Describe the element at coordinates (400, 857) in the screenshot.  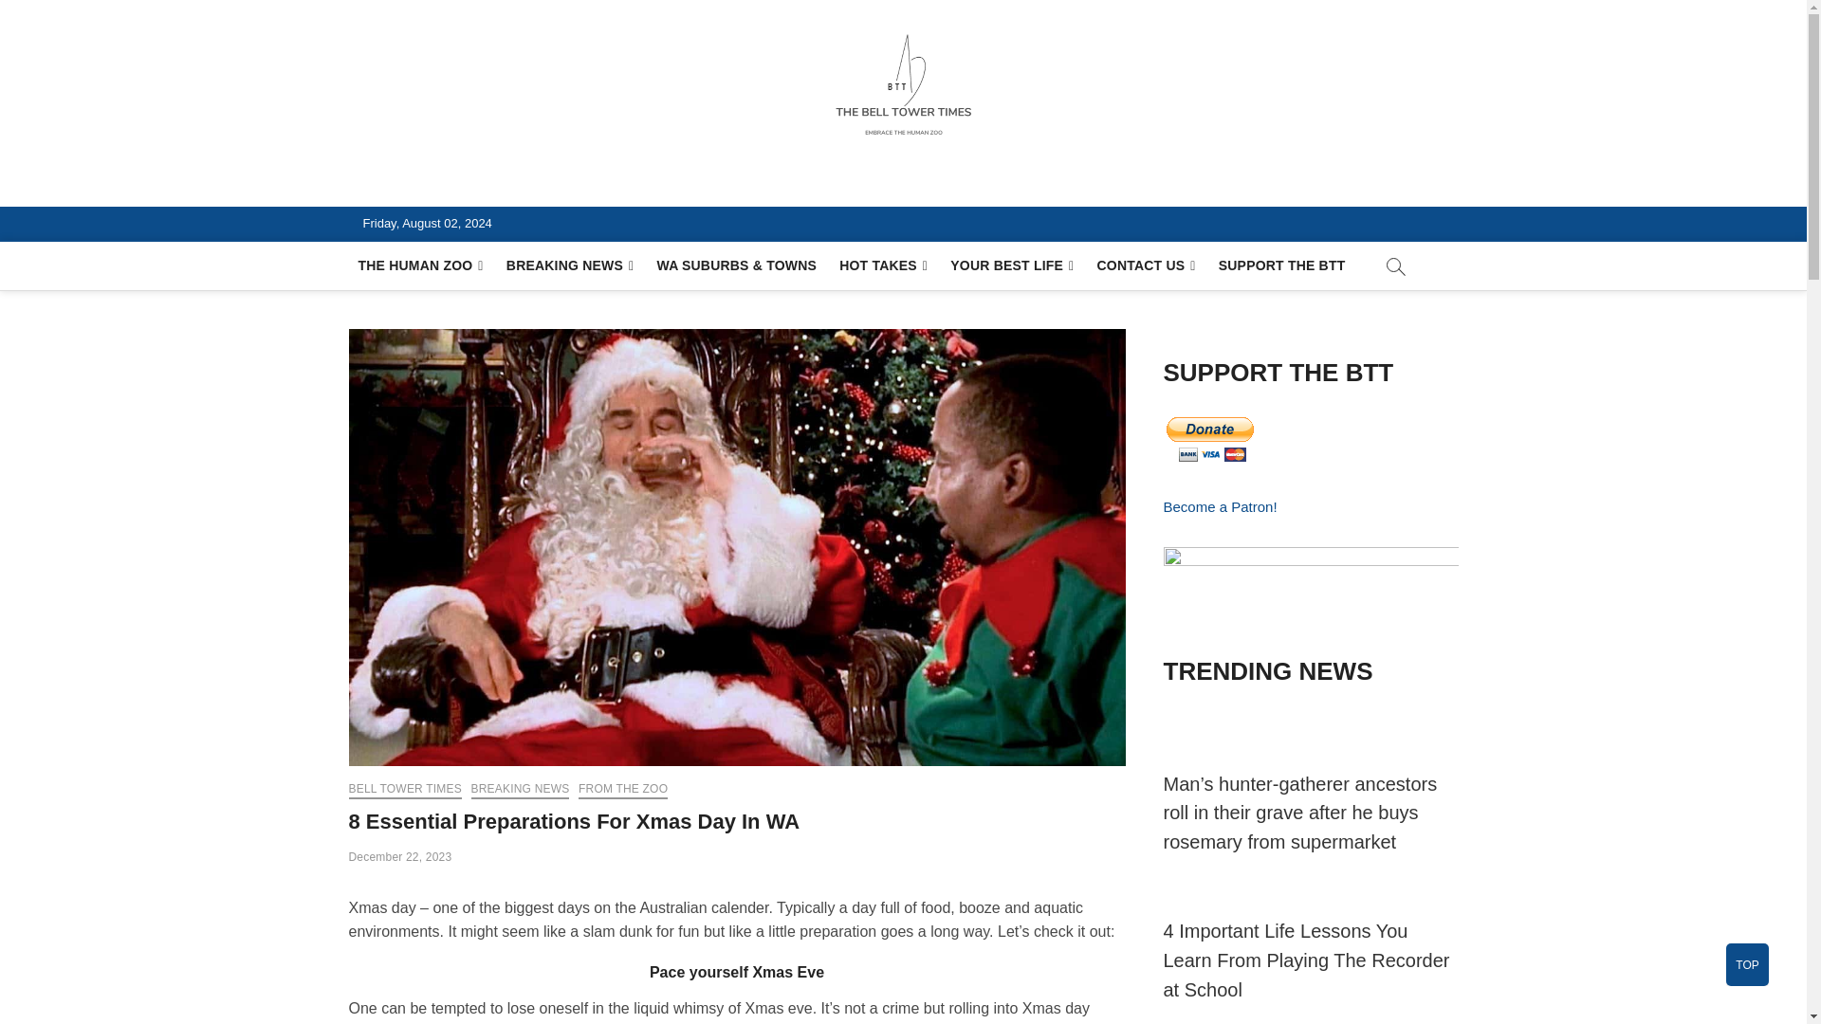
I see `December 22, 2023` at that location.